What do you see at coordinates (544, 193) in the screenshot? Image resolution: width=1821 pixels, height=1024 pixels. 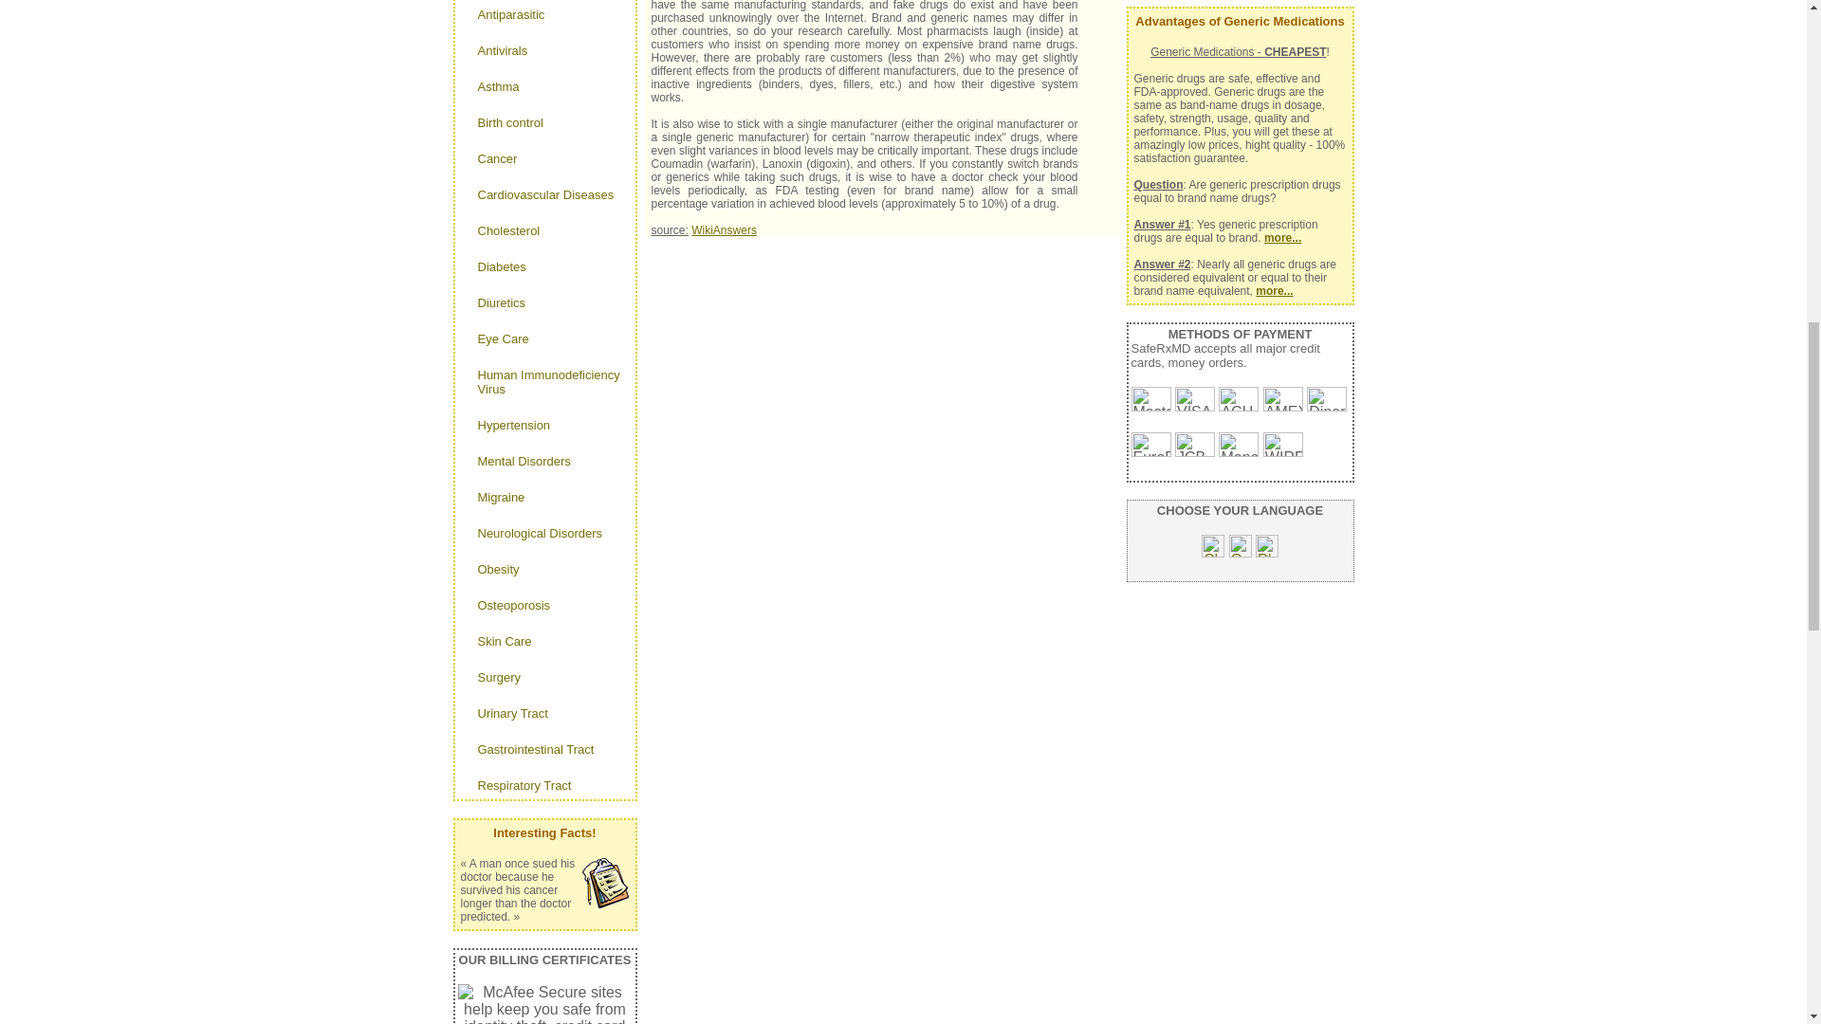 I see `Cardiovascular Diseases` at bounding box center [544, 193].